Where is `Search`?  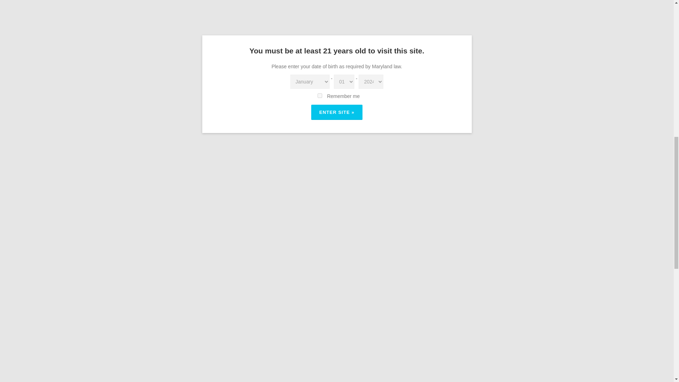
Search is located at coordinates (514, 185).